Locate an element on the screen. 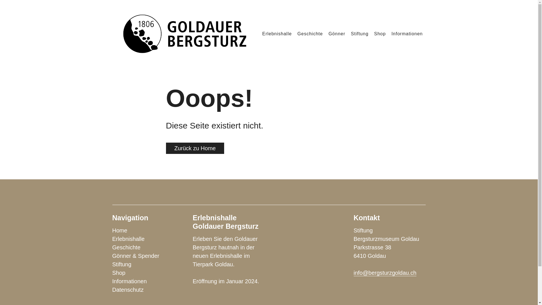 The width and height of the screenshot is (542, 305). Home is located at coordinates (120, 230).